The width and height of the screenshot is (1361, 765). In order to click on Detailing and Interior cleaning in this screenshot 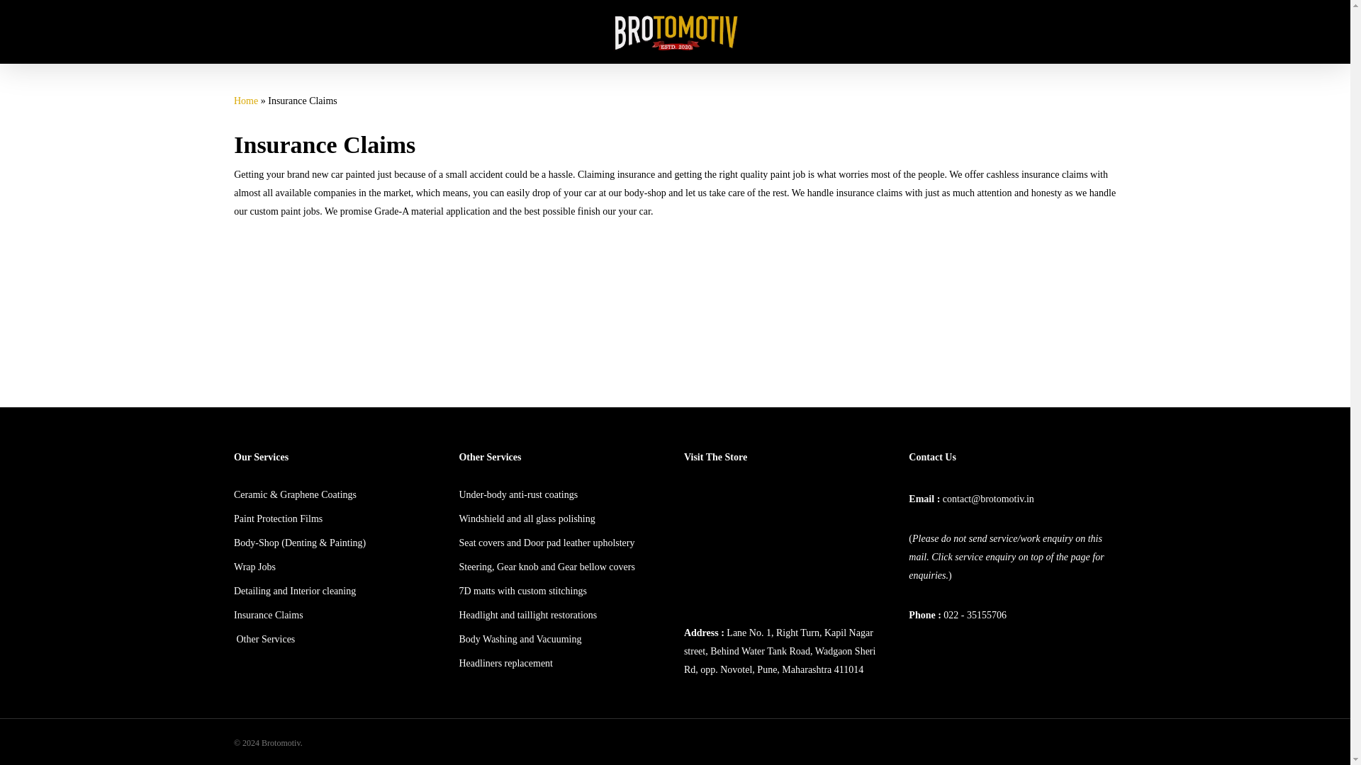, I will do `click(295, 591)`.